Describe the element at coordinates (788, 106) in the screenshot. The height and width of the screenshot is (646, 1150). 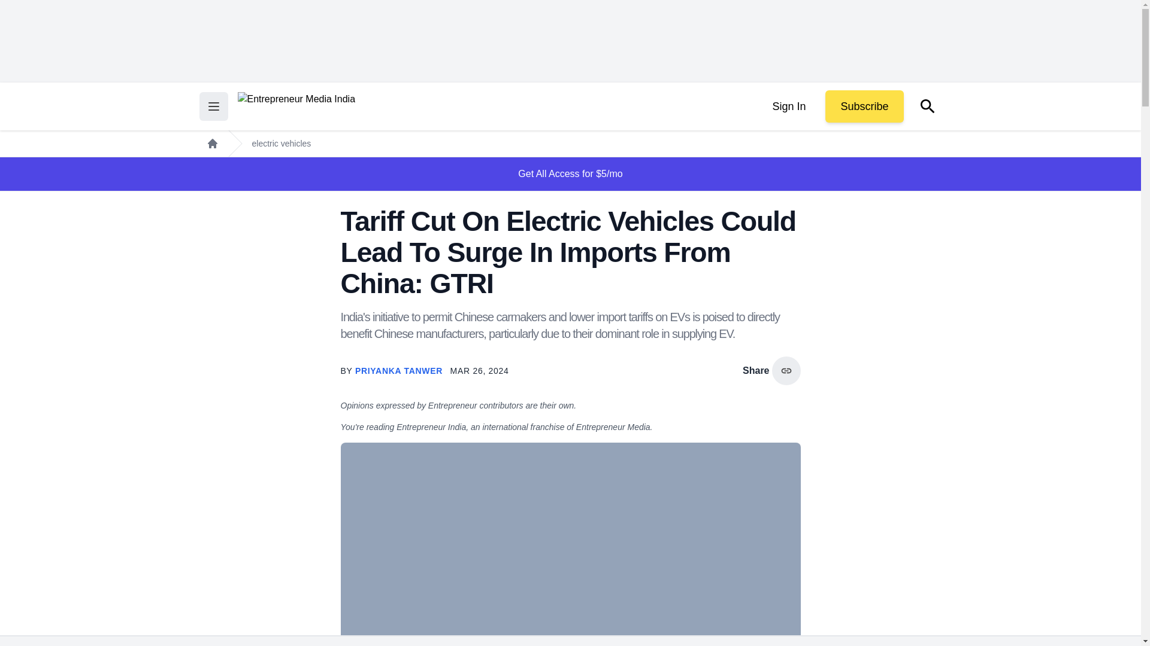
I see `Sign In` at that location.